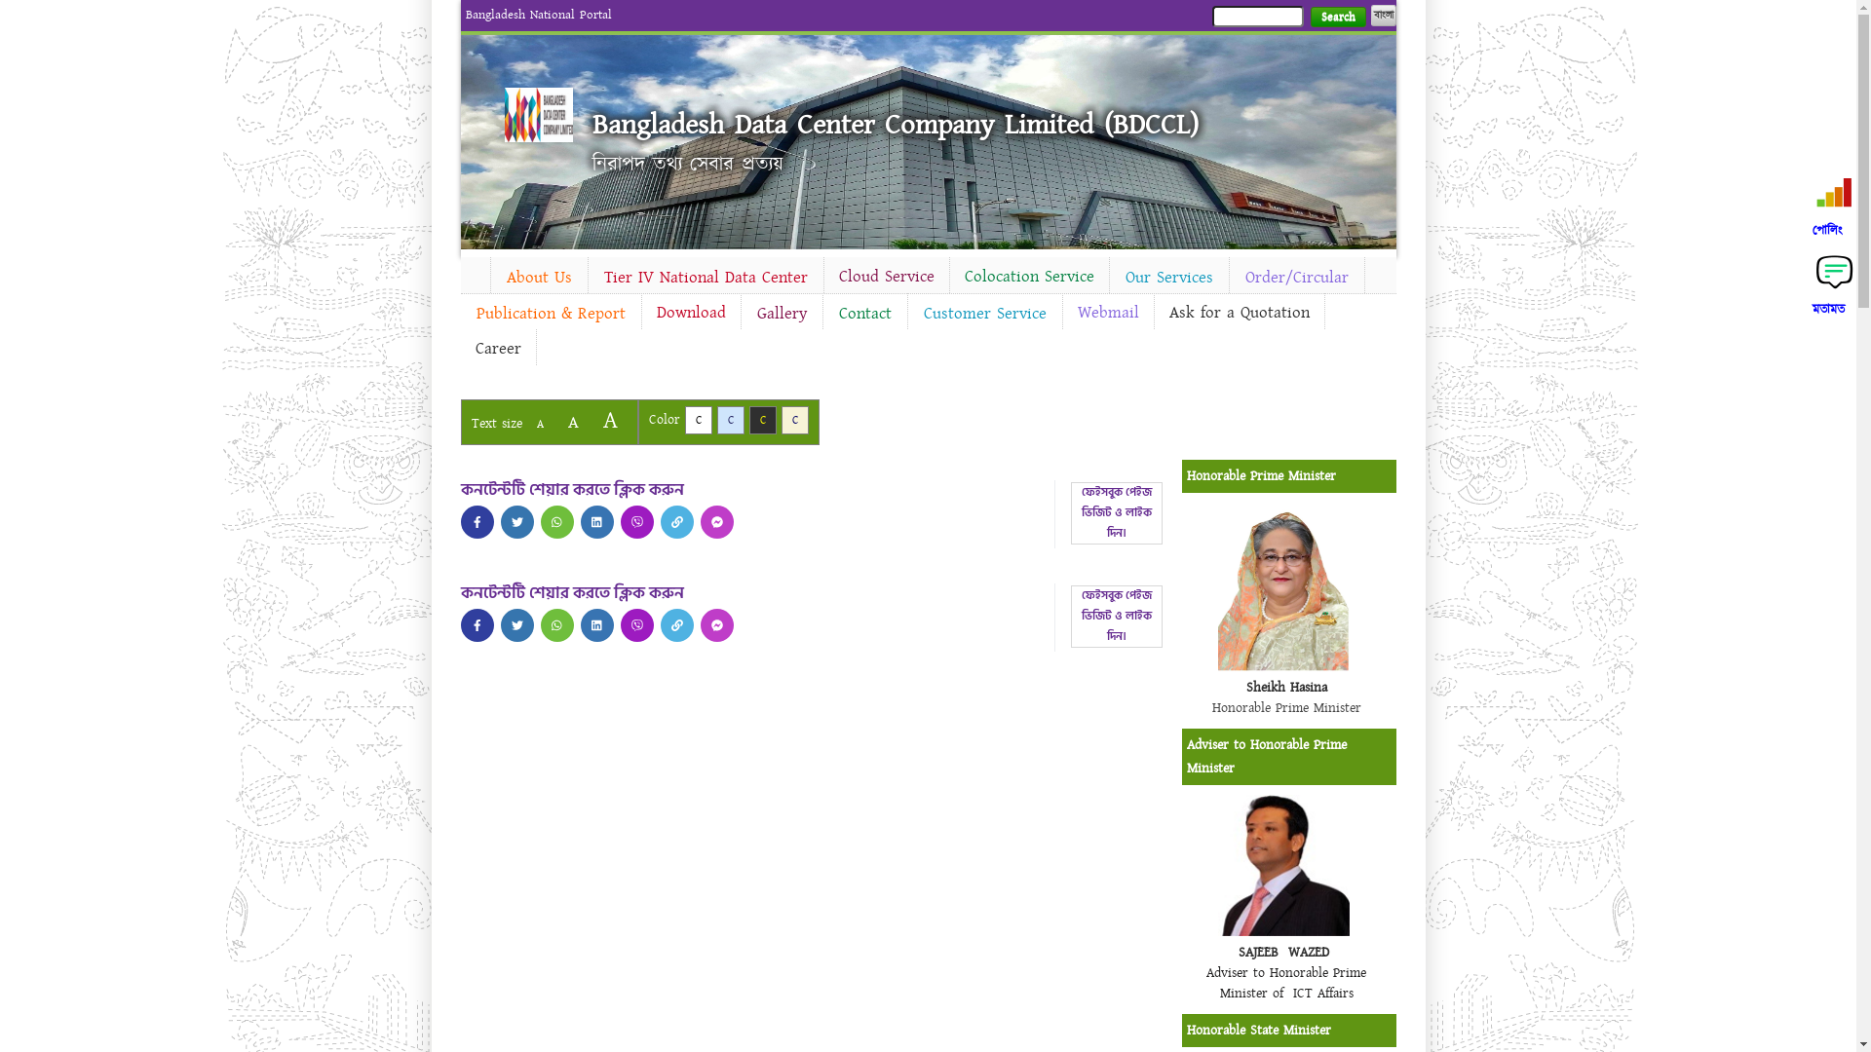  What do you see at coordinates (887, 277) in the screenshot?
I see `Cloud Service` at bounding box center [887, 277].